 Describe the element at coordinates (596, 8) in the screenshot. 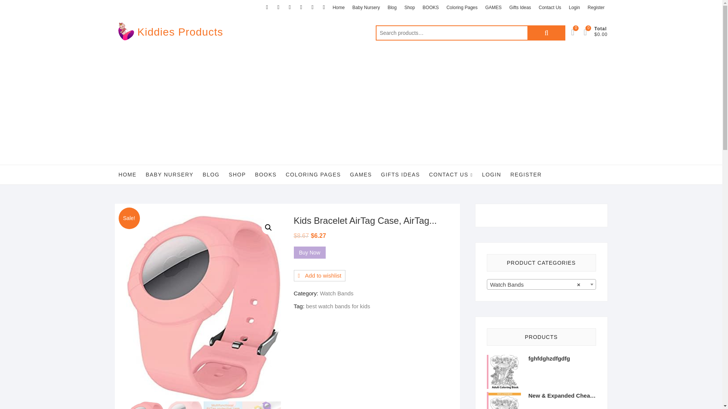

I see `Register` at that location.